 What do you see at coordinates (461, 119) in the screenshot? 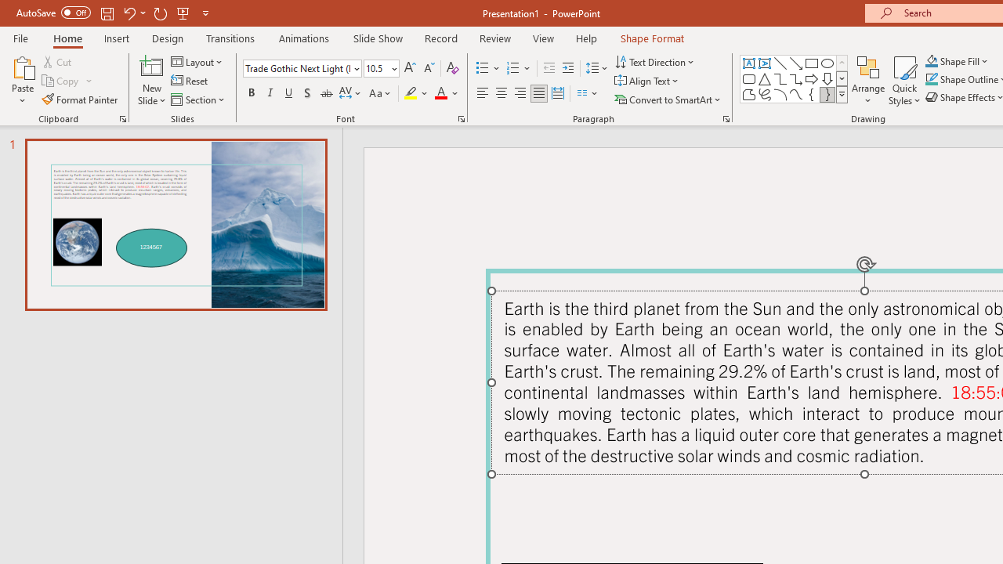
I see `Font...` at bounding box center [461, 119].